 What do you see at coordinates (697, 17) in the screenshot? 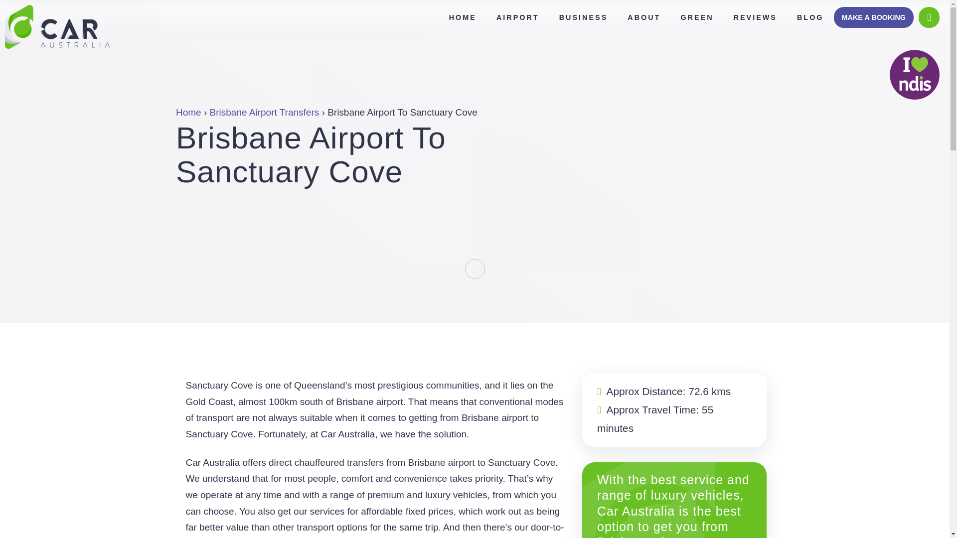
I see `GREEN` at bounding box center [697, 17].